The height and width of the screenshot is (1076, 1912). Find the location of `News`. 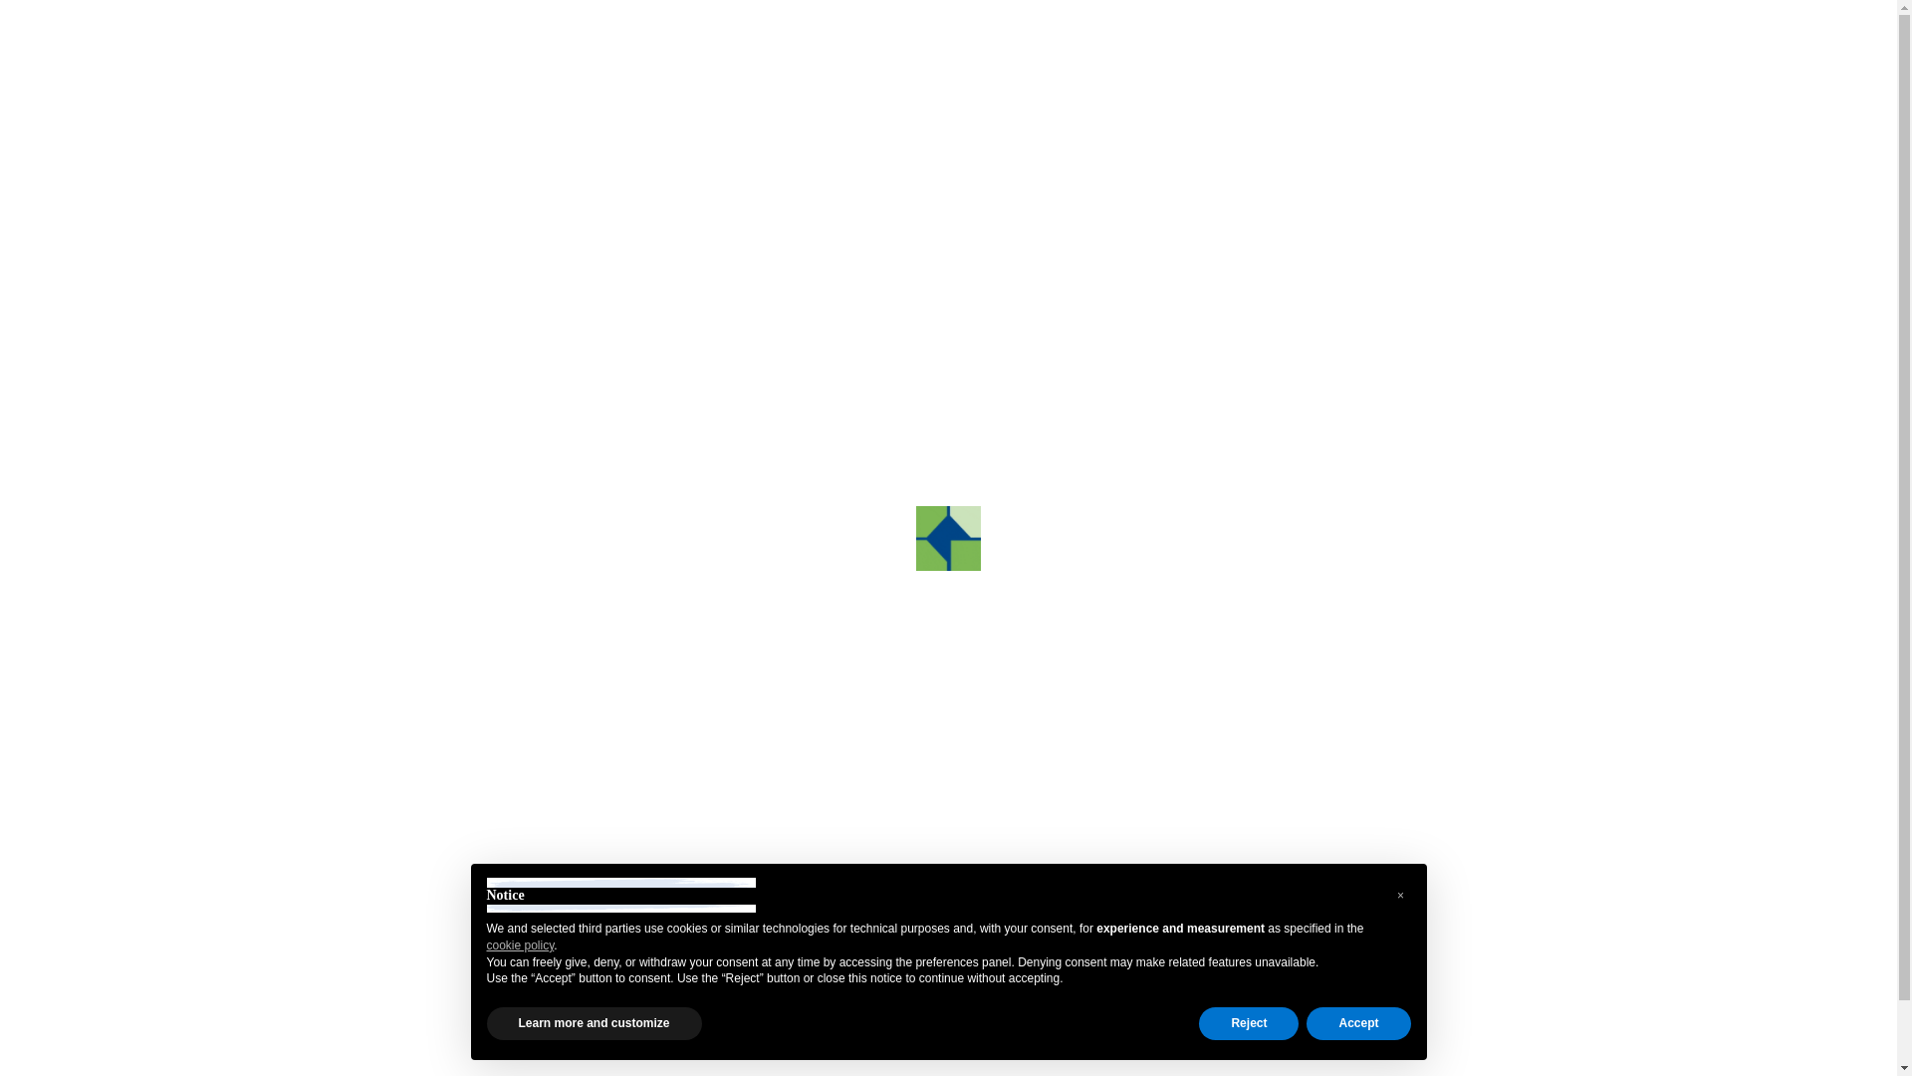

News is located at coordinates (630, 95).